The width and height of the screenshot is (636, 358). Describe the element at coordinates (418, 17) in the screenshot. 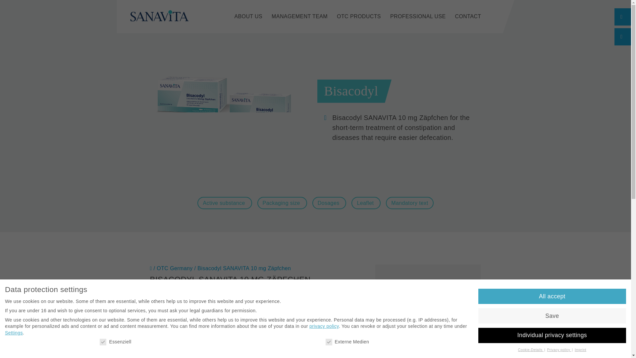

I see `Professional Use` at that location.